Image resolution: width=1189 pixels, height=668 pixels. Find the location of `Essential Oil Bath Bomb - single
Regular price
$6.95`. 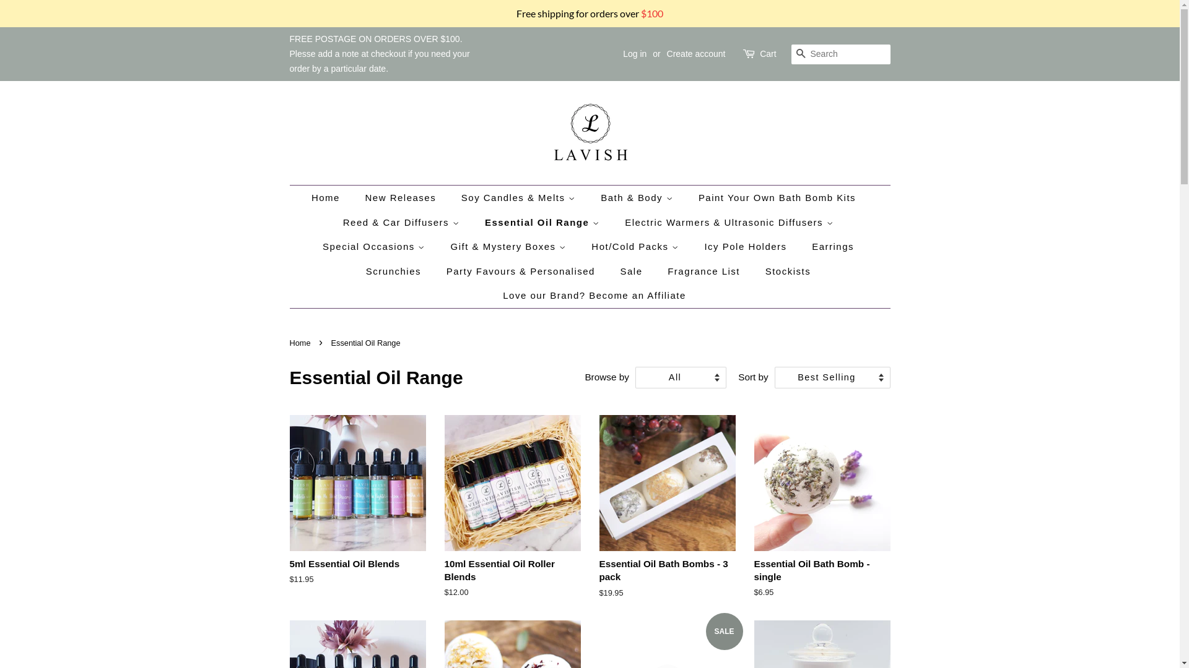

Essential Oil Bath Bomb - single
Regular price
$6.95 is located at coordinates (822, 518).